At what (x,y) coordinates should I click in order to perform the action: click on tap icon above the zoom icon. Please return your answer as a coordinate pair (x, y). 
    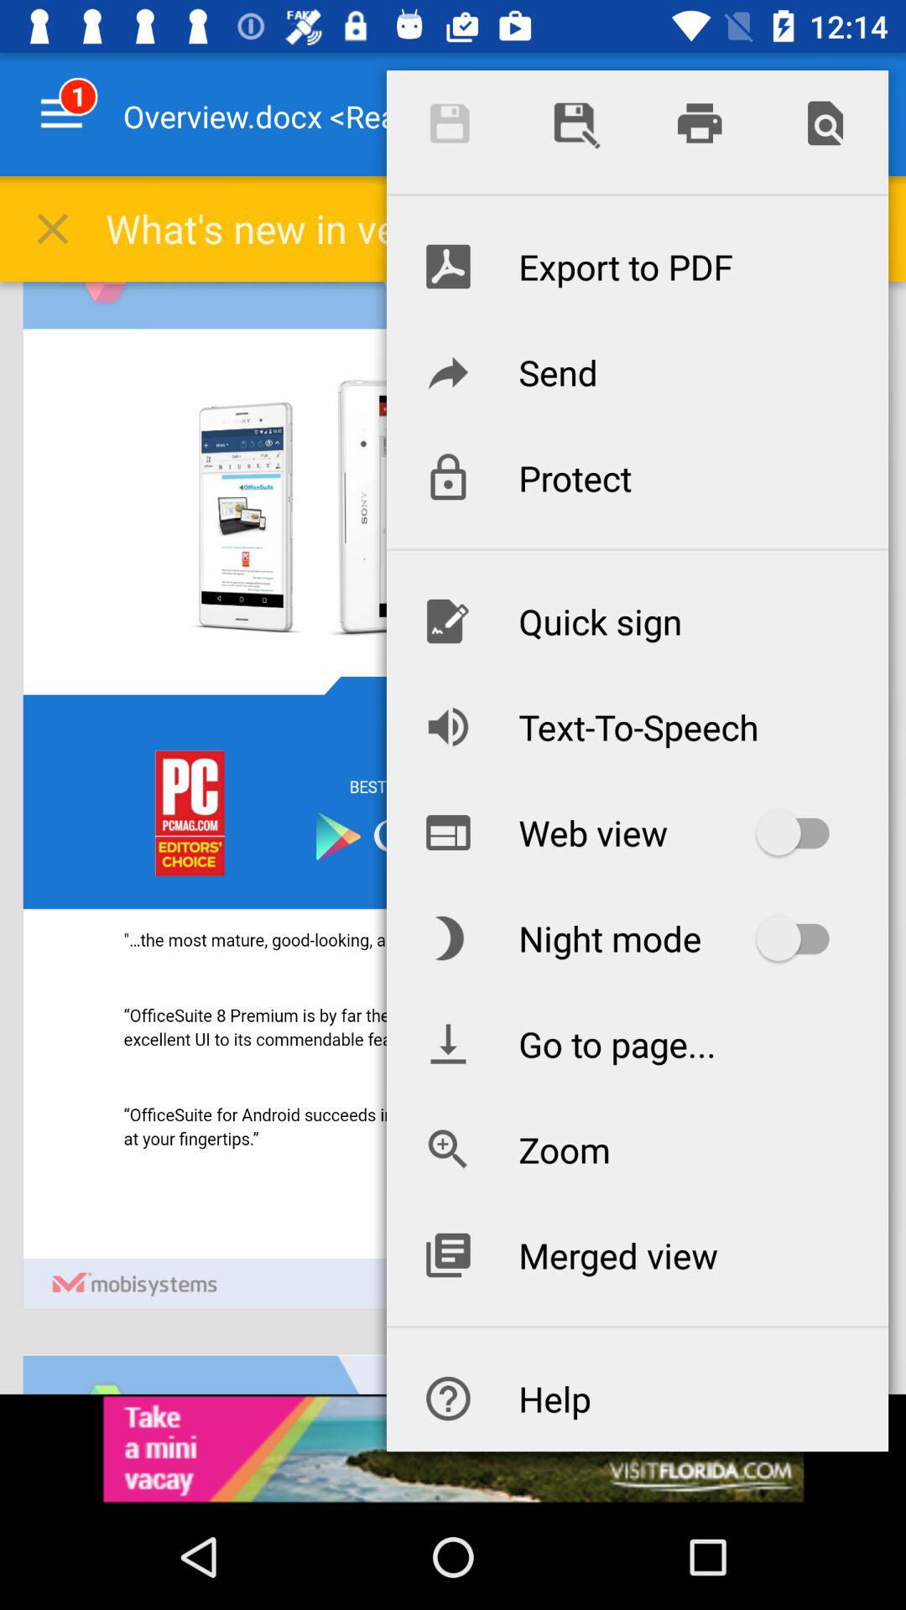
    Looking at the image, I should click on (637, 1043).